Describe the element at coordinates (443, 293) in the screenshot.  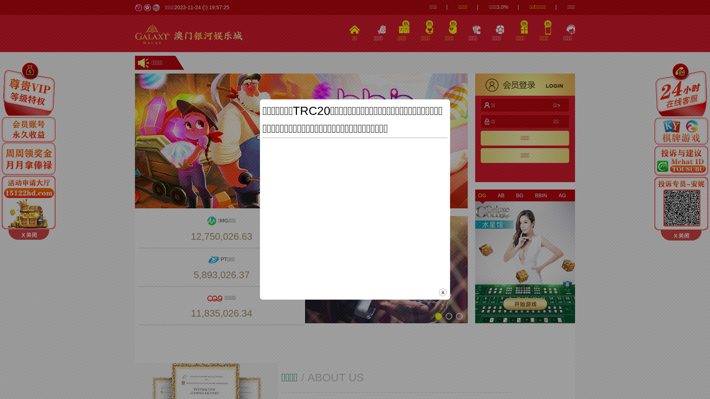
I see `close` at that location.